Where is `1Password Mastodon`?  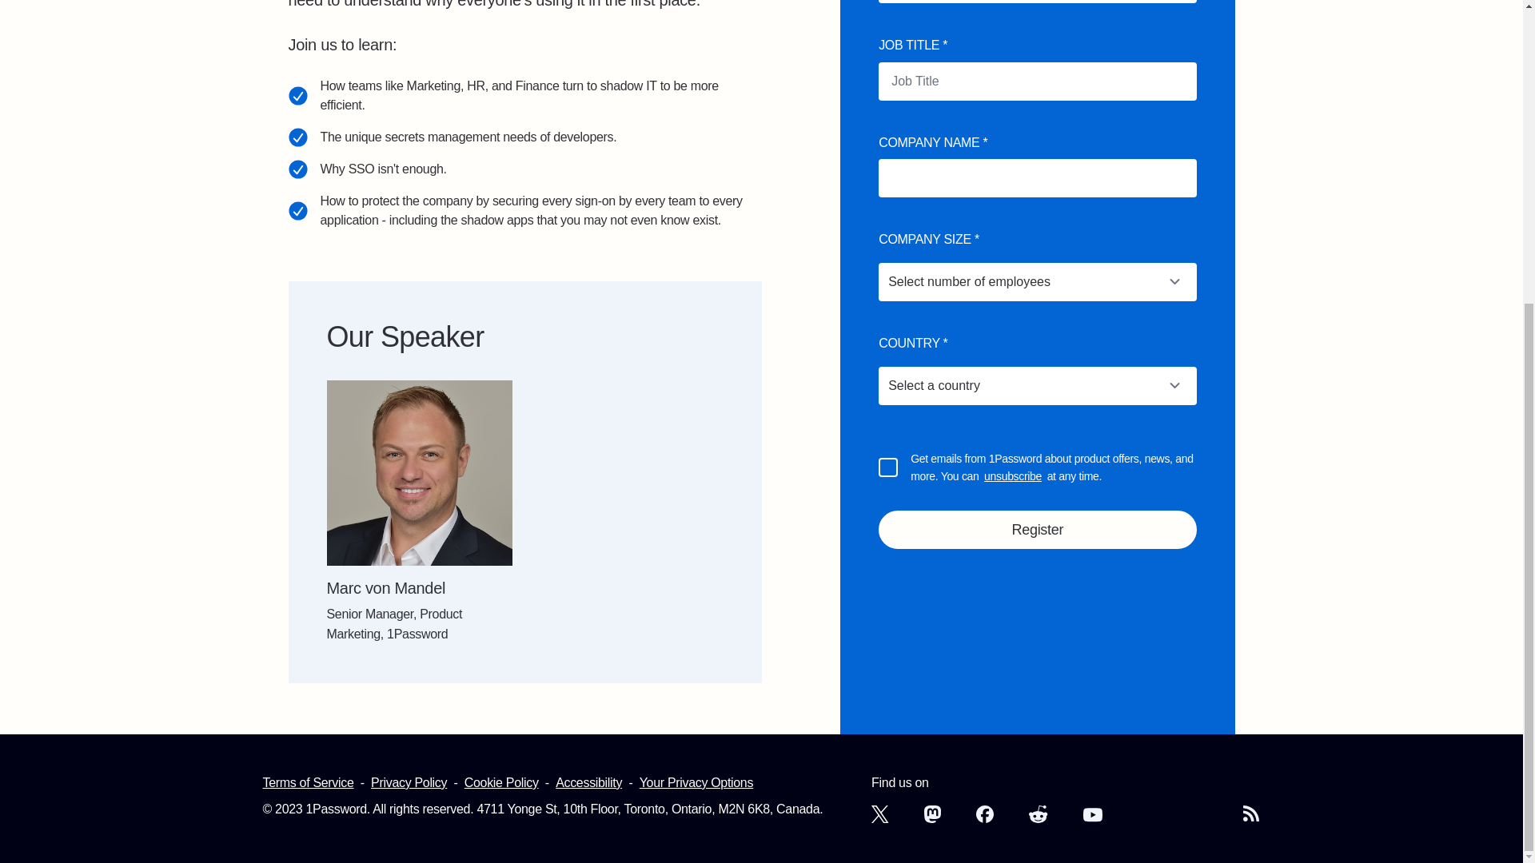 1Password Mastodon is located at coordinates (932, 813).